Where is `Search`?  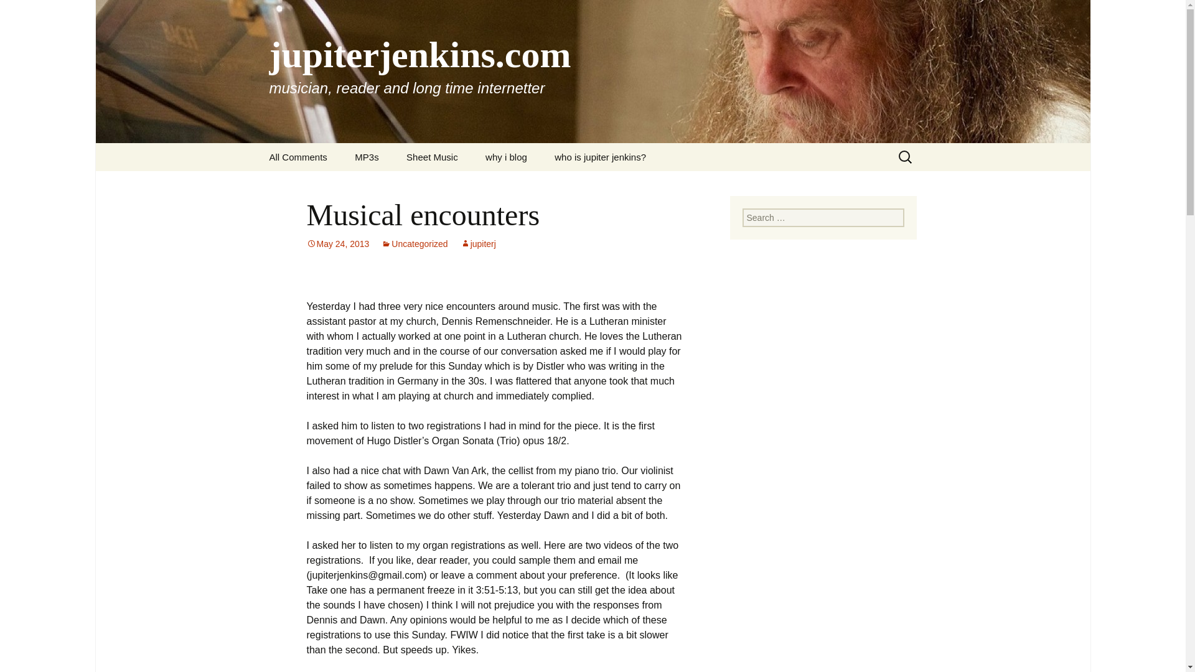
Search is located at coordinates (29, 12).